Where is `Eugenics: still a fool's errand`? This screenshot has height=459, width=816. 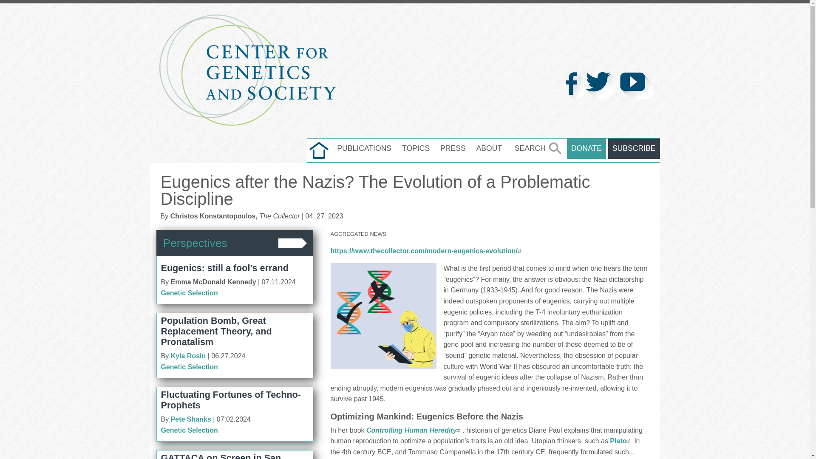
Eugenics: still a fool's errand is located at coordinates (224, 268).